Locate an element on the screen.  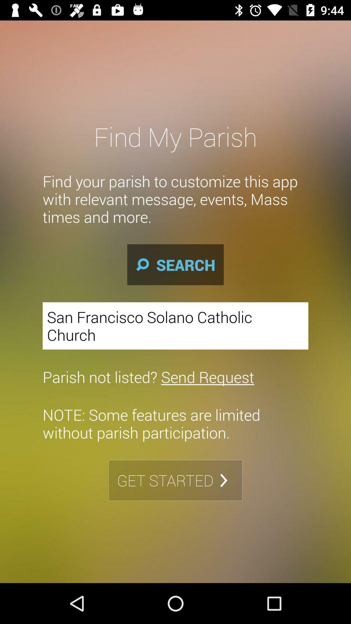
open the item above the san francisco solano is located at coordinates (175, 265).